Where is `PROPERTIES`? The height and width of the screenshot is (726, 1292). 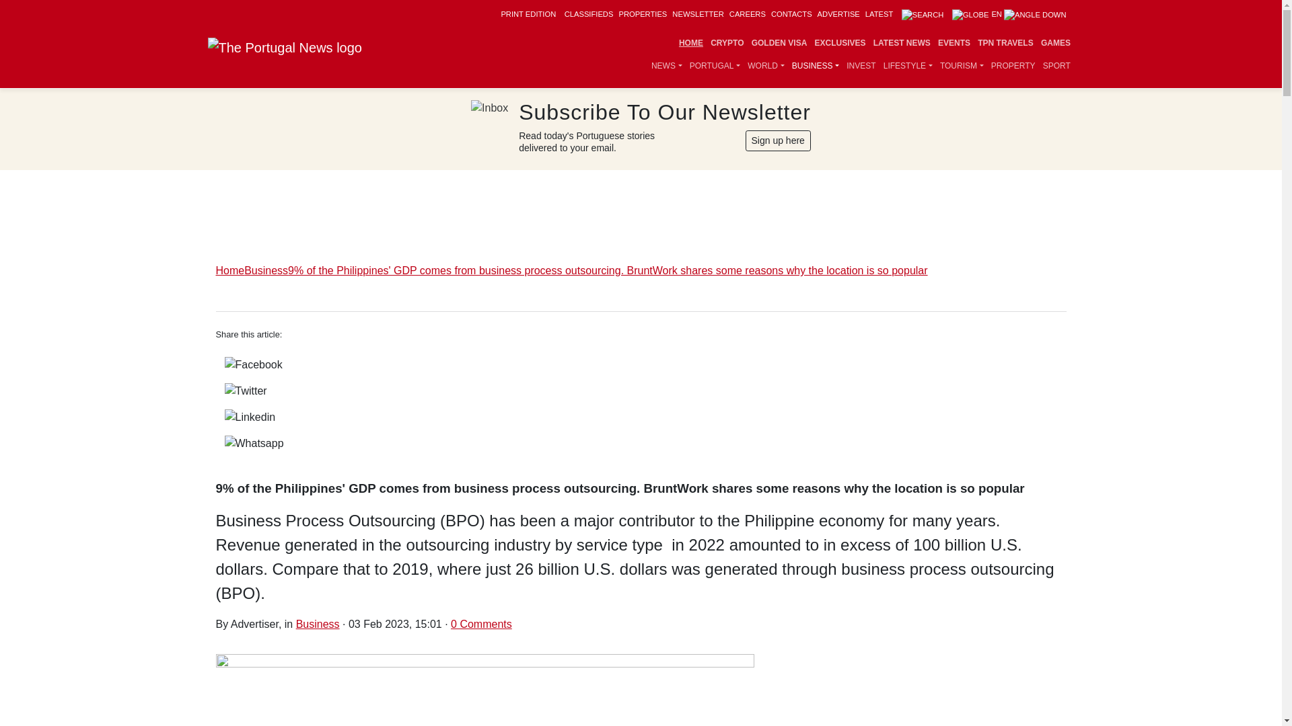 PROPERTIES is located at coordinates (642, 14).